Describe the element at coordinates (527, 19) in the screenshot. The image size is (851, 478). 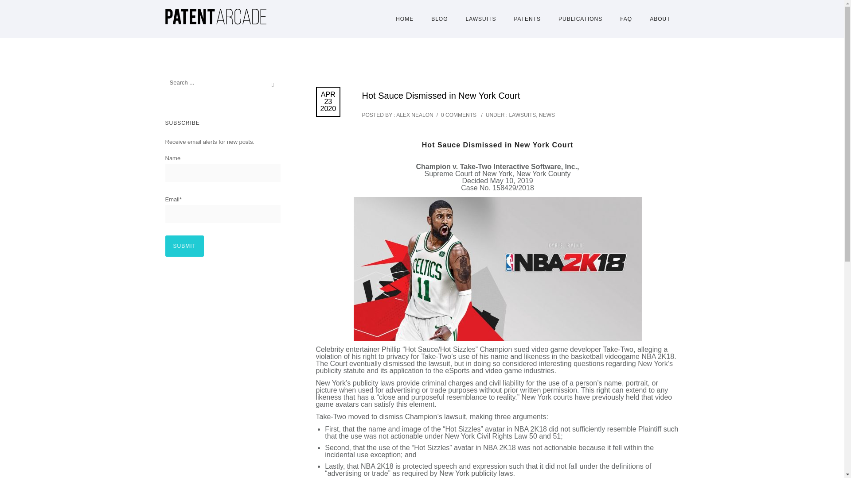
I see `Patents` at that location.